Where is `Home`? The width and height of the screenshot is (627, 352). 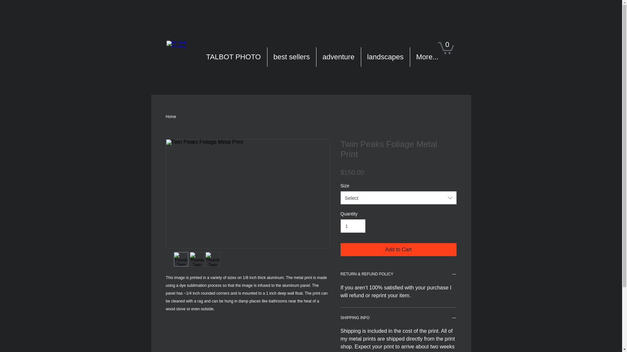 Home is located at coordinates (171, 117).